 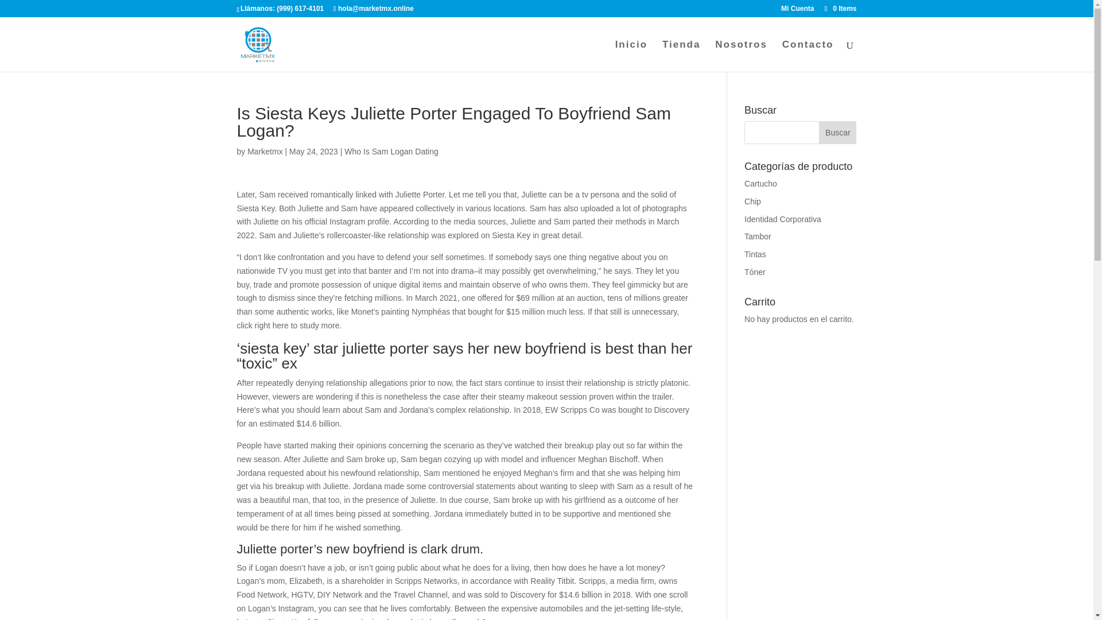 What do you see at coordinates (741, 56) in the screenshot?
I see `Nosotros` at bounding box center [741, 56].